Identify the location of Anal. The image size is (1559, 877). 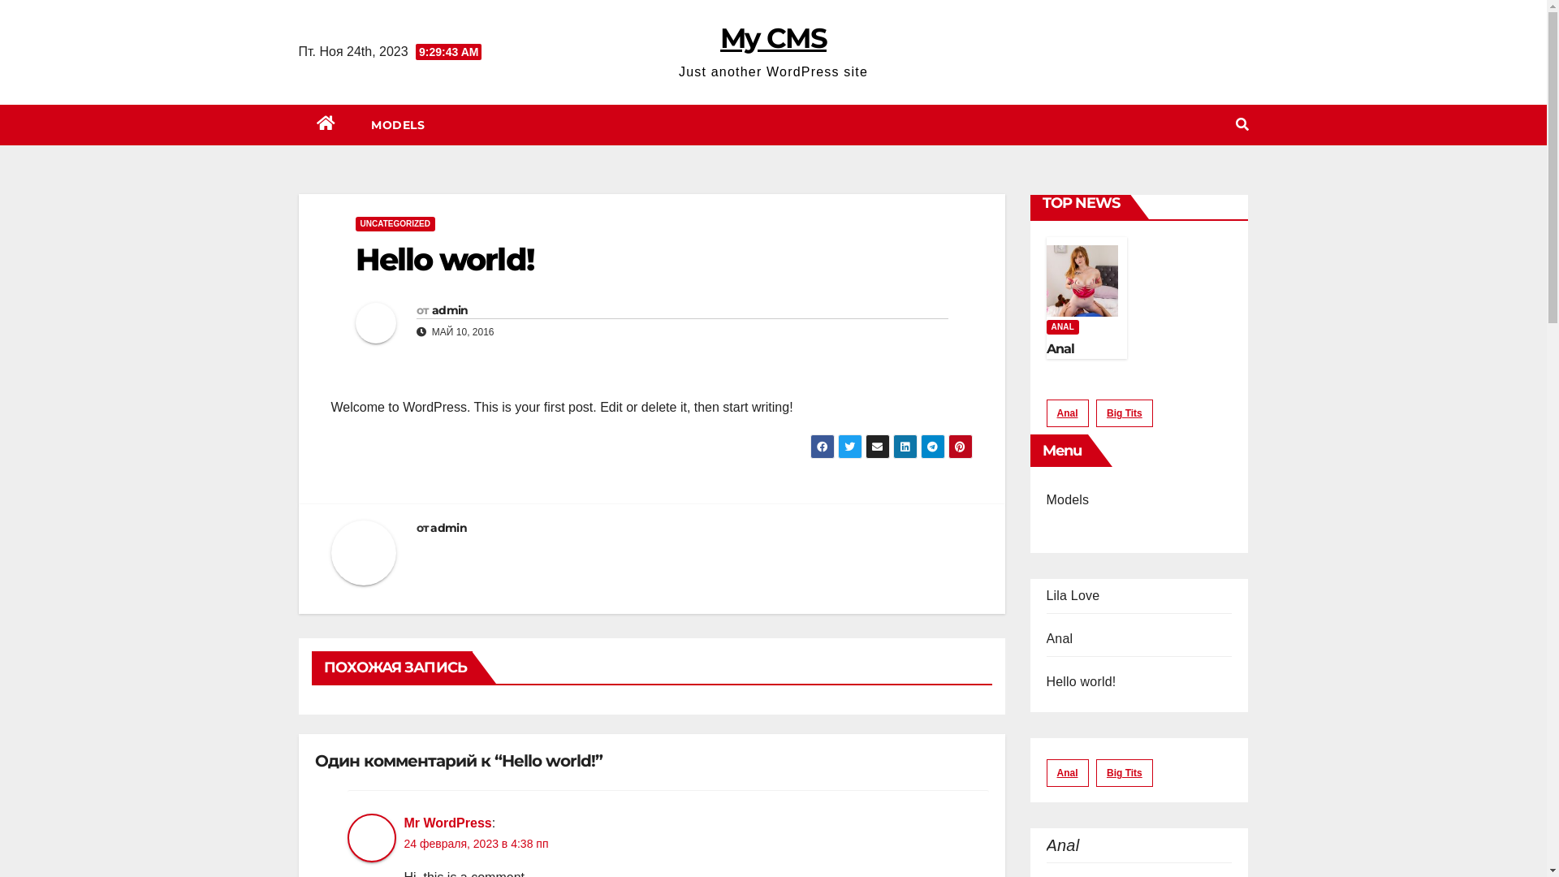
(1062, 845).